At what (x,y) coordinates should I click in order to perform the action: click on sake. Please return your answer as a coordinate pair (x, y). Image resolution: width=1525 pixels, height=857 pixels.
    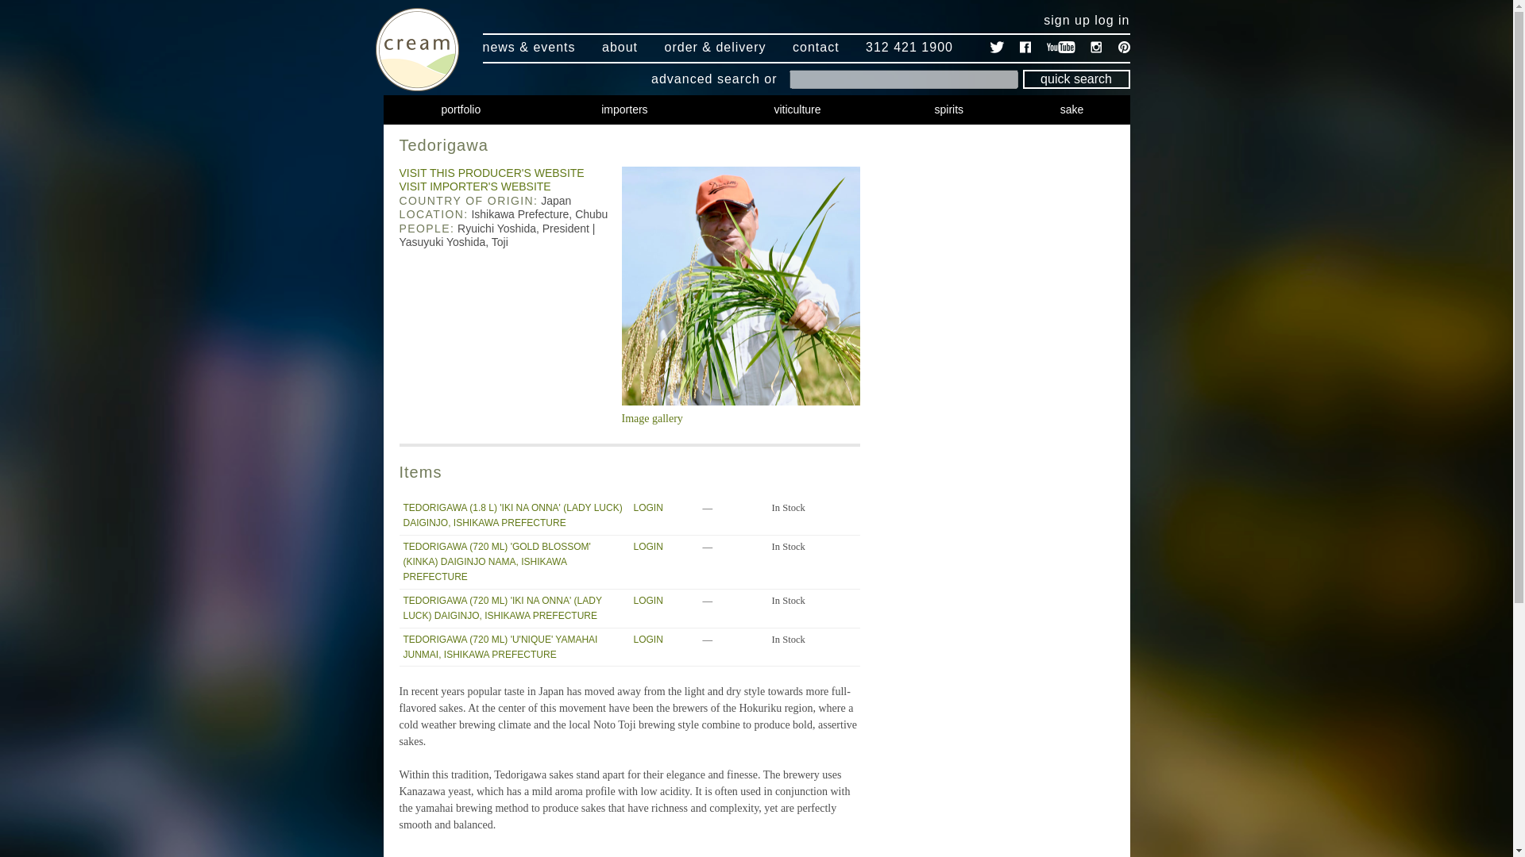
    Looking at the image, I should click on (1072, 109).